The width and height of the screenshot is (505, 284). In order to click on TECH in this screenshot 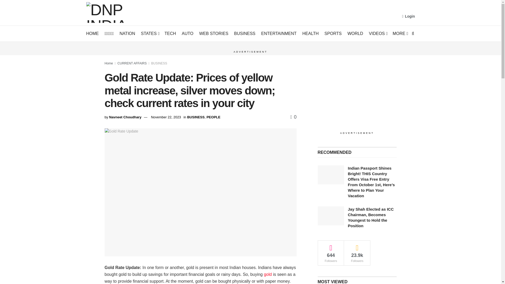, I will do `click(170, 34)`.